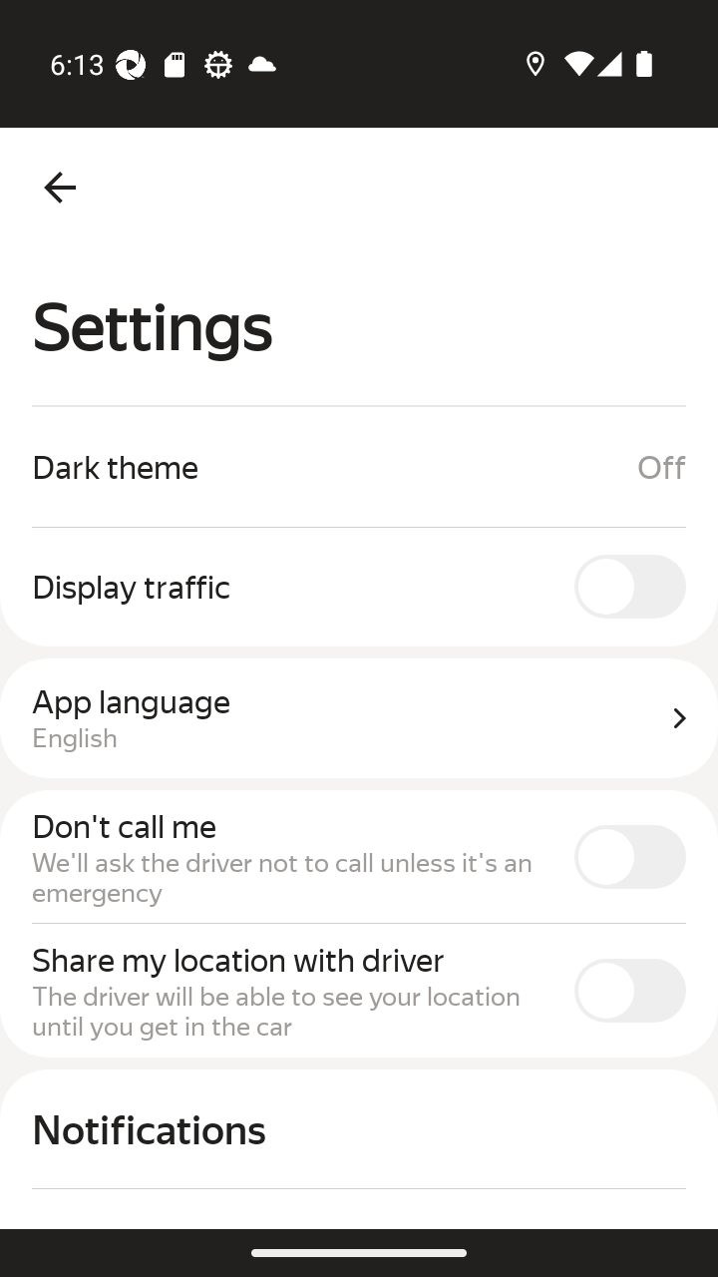 This screenshot has height=1277, width=718. Describe the element at coordinates (359, 718) in the screenshot. I see `App language, English App language English` at that location.